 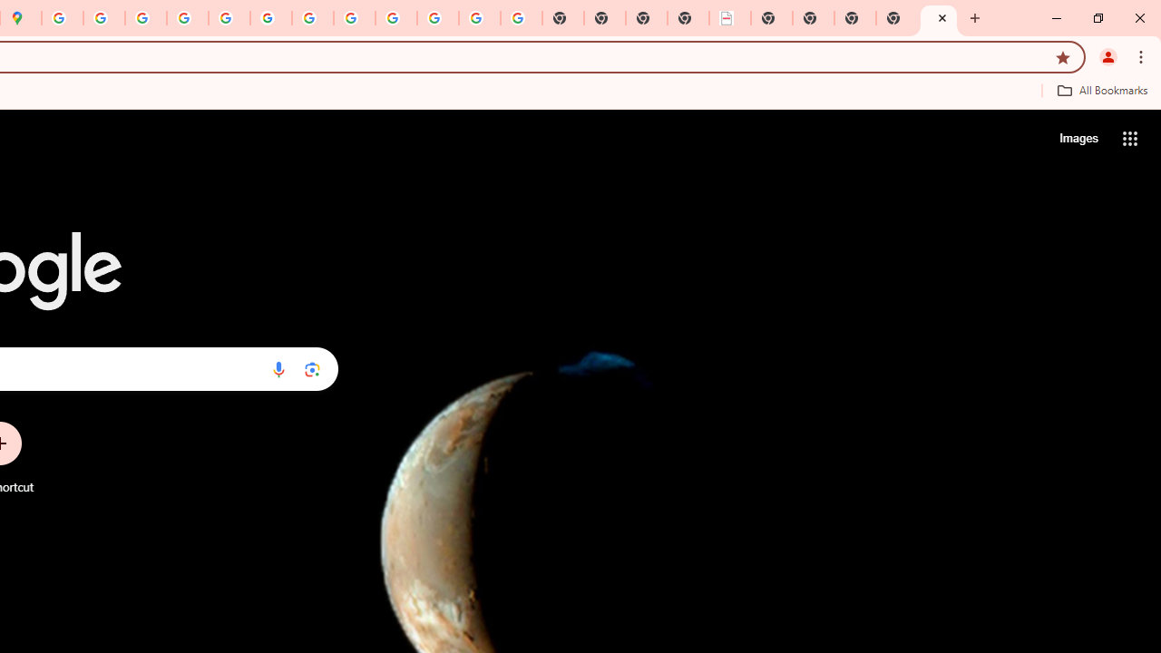 I want to click on Sign in - Google Accounts, so click(x=63, y=18).